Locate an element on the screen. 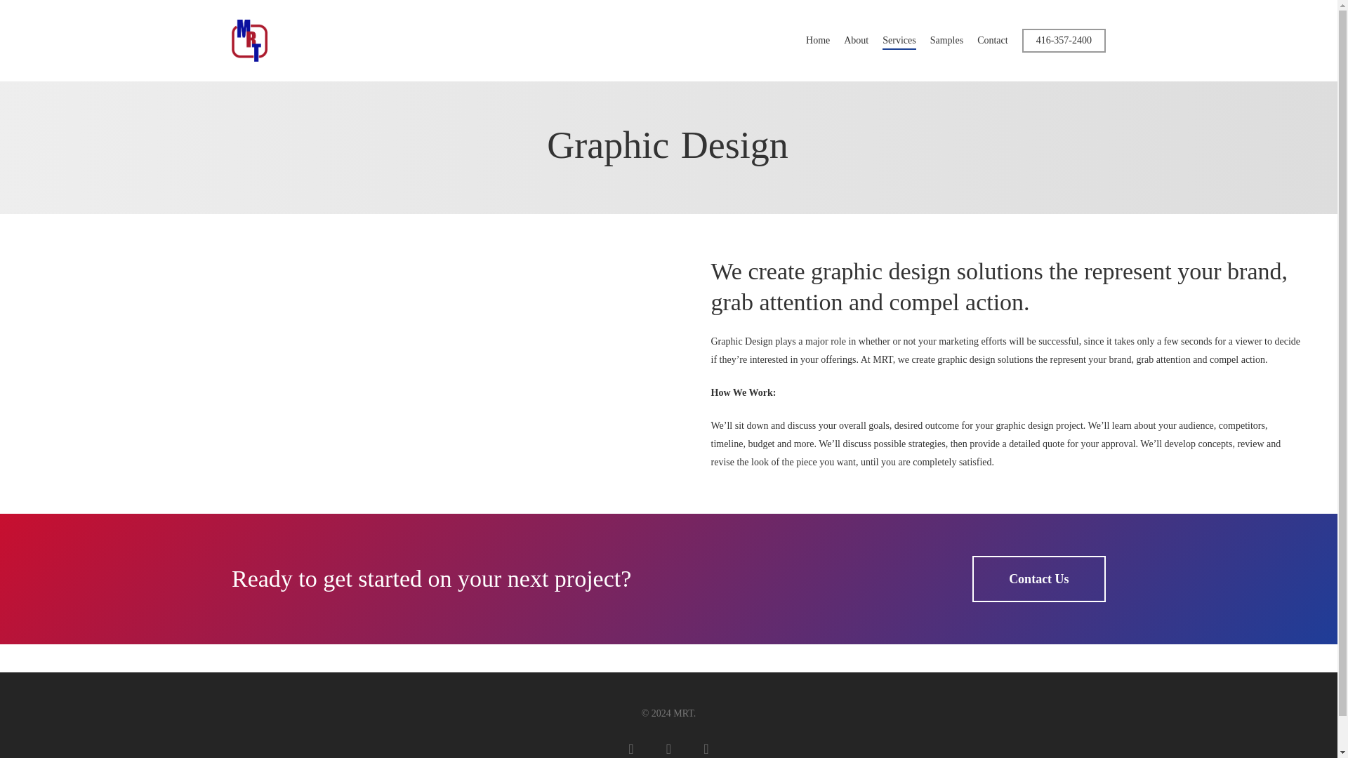 This screenshot has width=1348, height=758. 416-357-2400 is located at coordinates (1063, 41).